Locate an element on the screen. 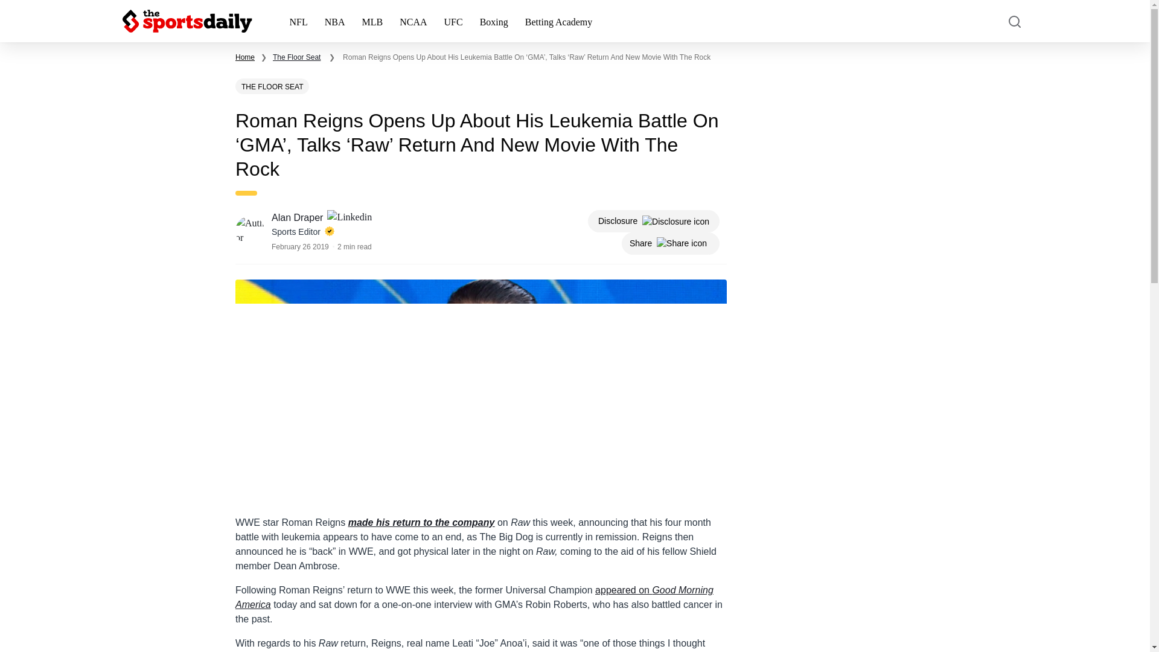  Betting Academy is located at coordinates (559, 21).